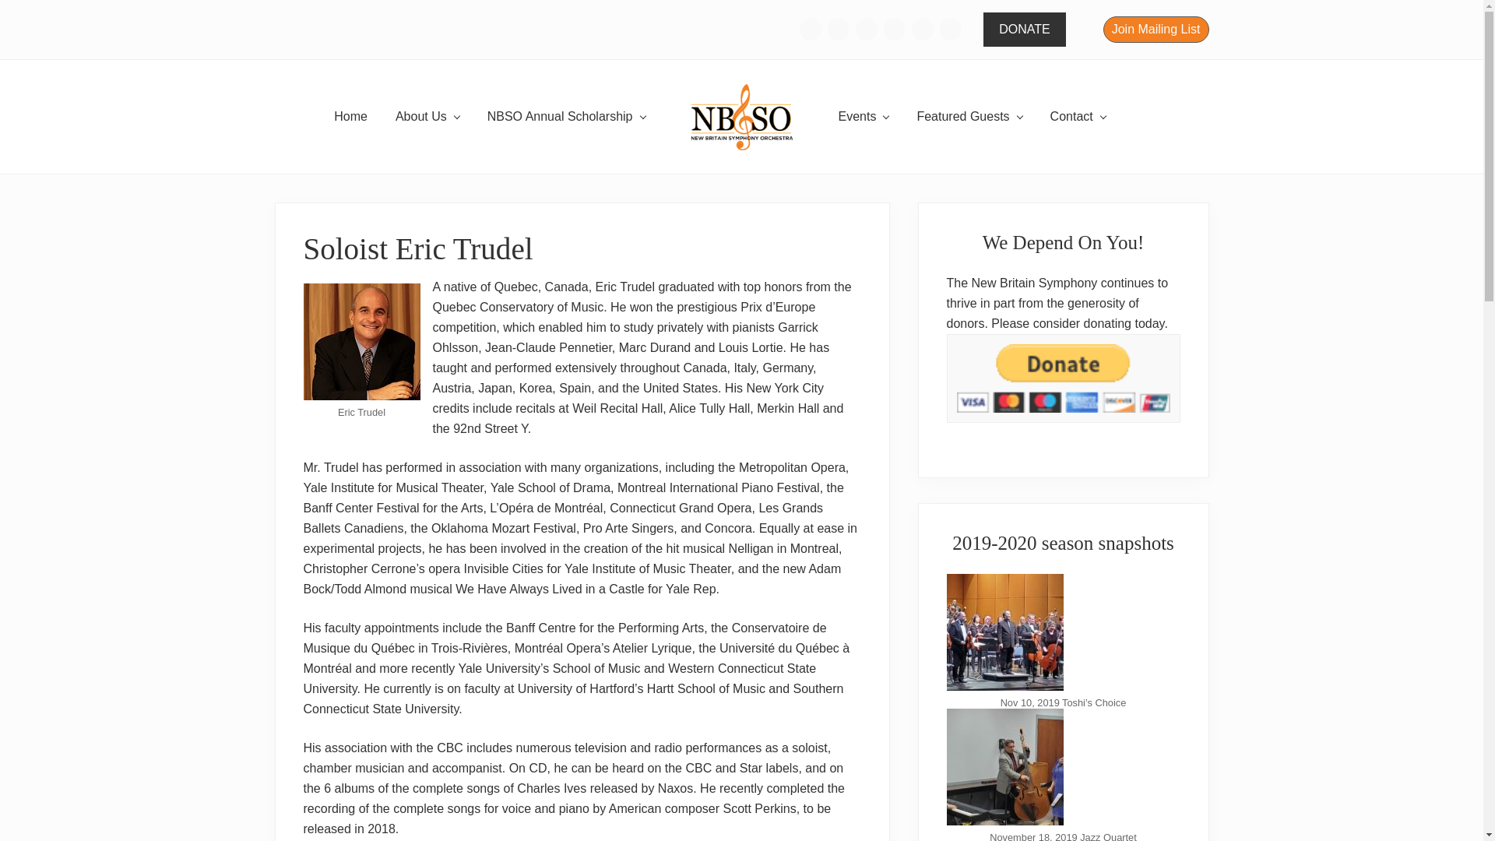 Image resolution: width=1495 pixels, height=841 pixels. What do you see at coordinates (866, 29) in the screenshot?
I see `Instagram` at bounding box center [866, 29].